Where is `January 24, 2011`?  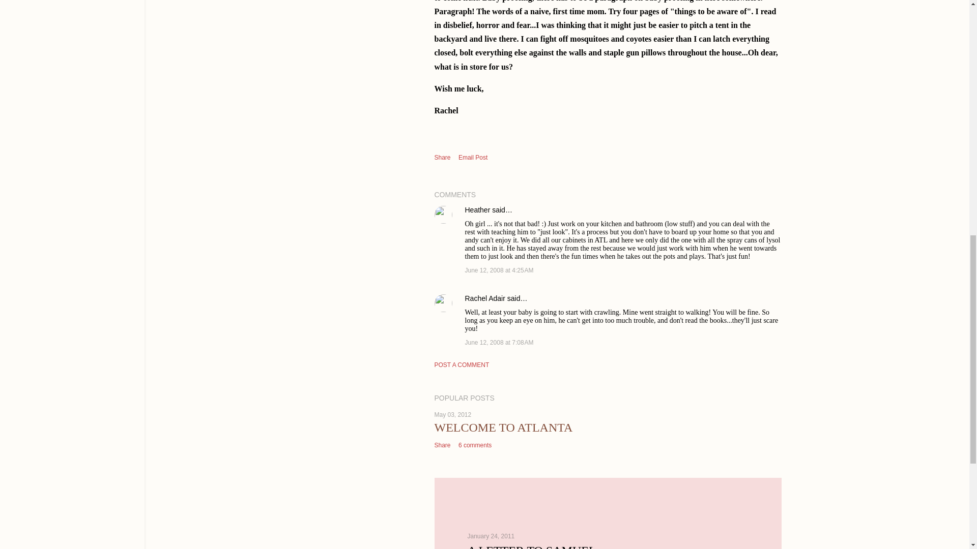
January 24, 2011 is located at coordinates (491, 536).